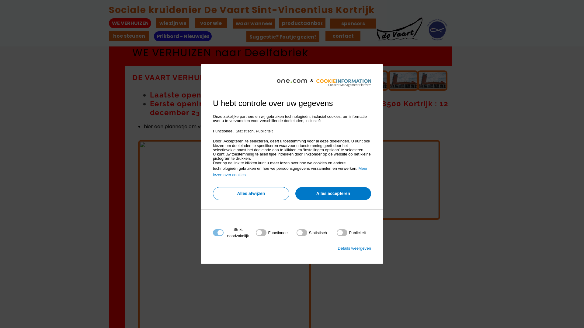  I want to click on Suggestie? Foutje gezien?, so click(283, 37).